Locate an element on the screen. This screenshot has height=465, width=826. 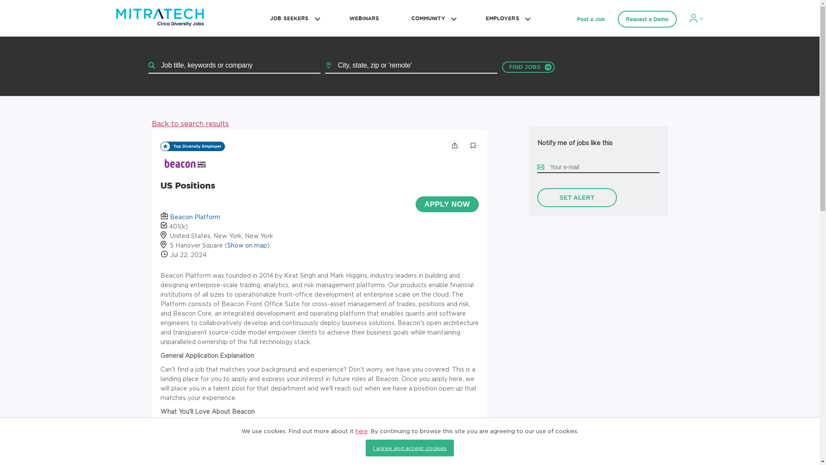
Search is located at coordinates (527, 67).